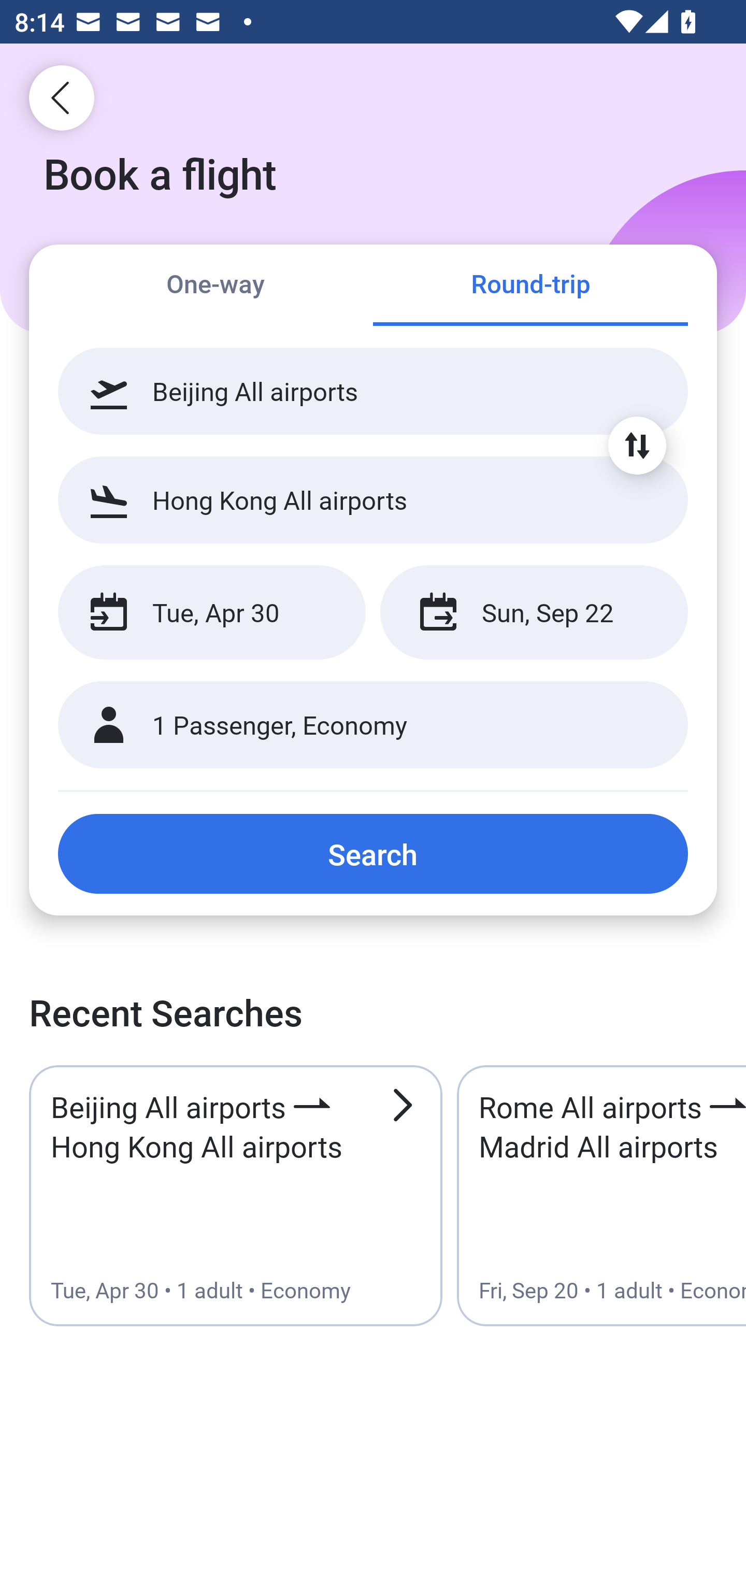 Image resolution: width=746 pixels, height=1575 pixels. I want to click on One-way, so click(216, 286).